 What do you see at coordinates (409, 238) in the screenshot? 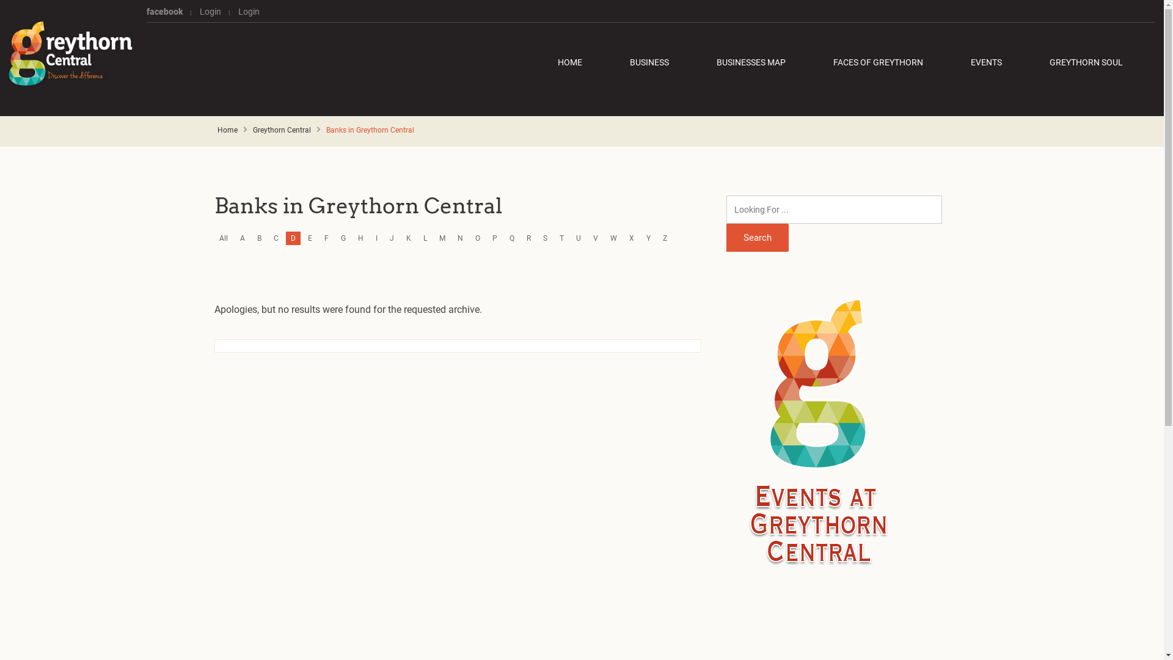
I see `K` at bounding box center [409, 238].